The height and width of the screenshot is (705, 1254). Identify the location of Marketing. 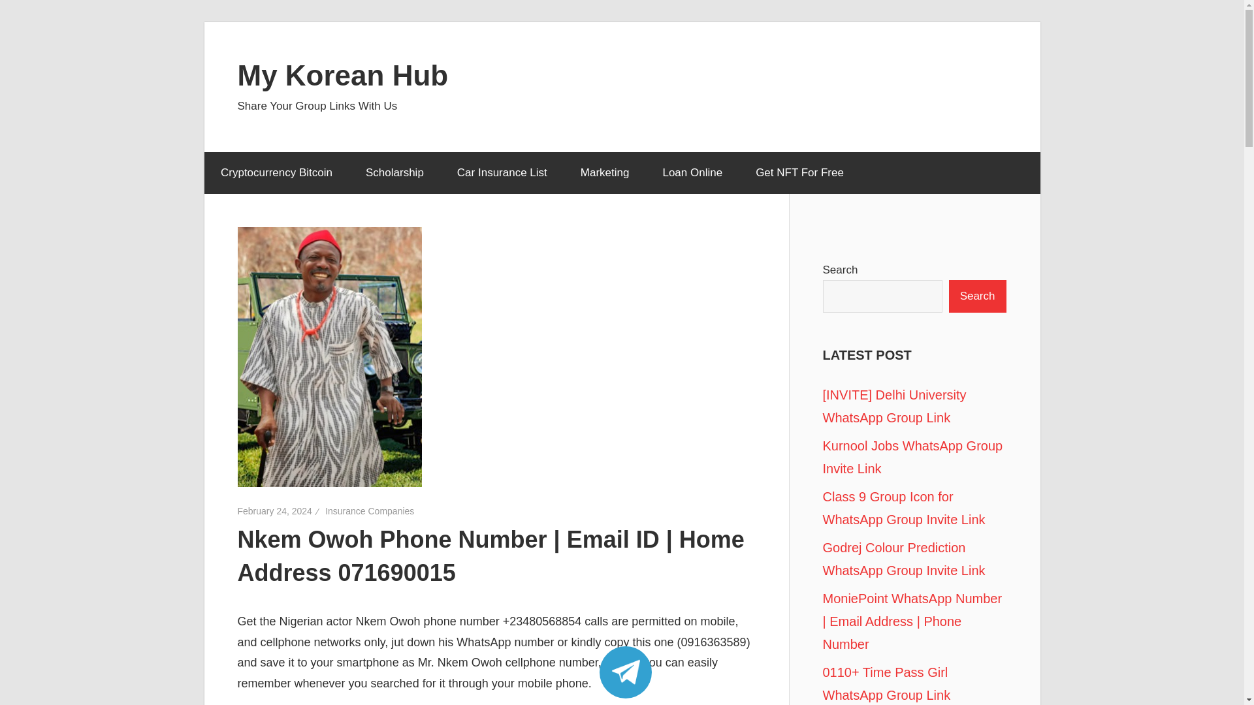
(604, 173).